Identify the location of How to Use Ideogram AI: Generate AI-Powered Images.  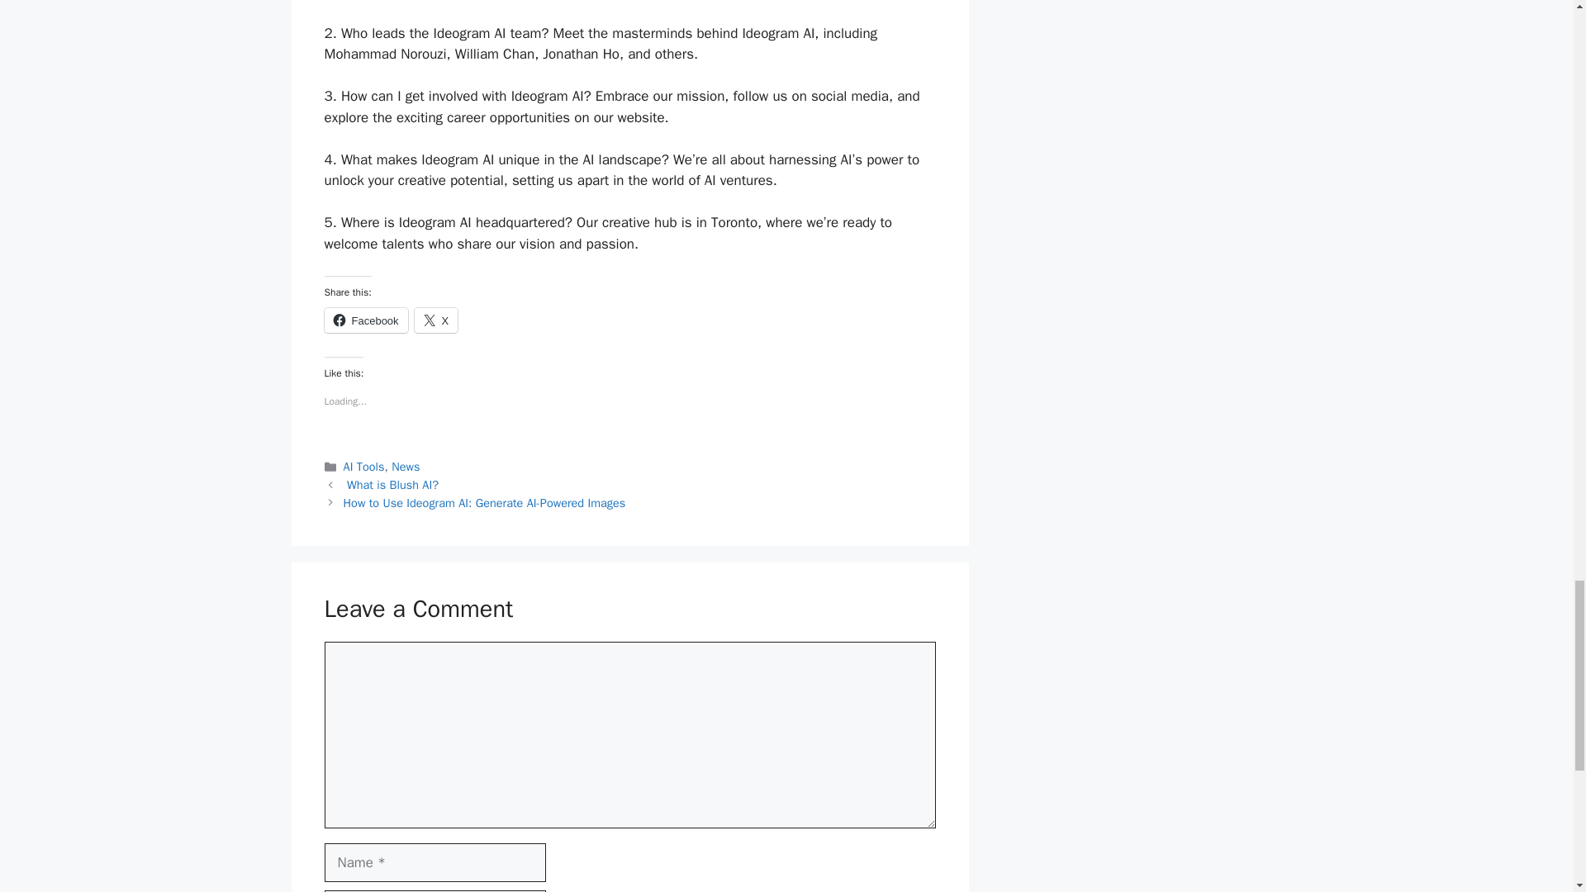
(485, 502).